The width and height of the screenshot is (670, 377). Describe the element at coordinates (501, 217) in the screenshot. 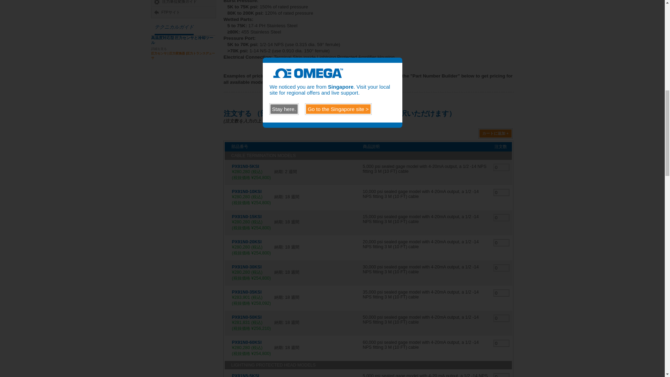

I see `0` at that location.